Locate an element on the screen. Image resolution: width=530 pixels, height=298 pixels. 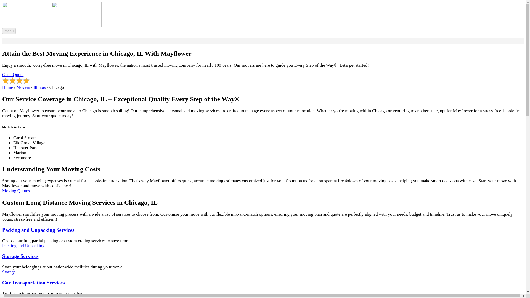
Storage is located at coordinates (9, 272).